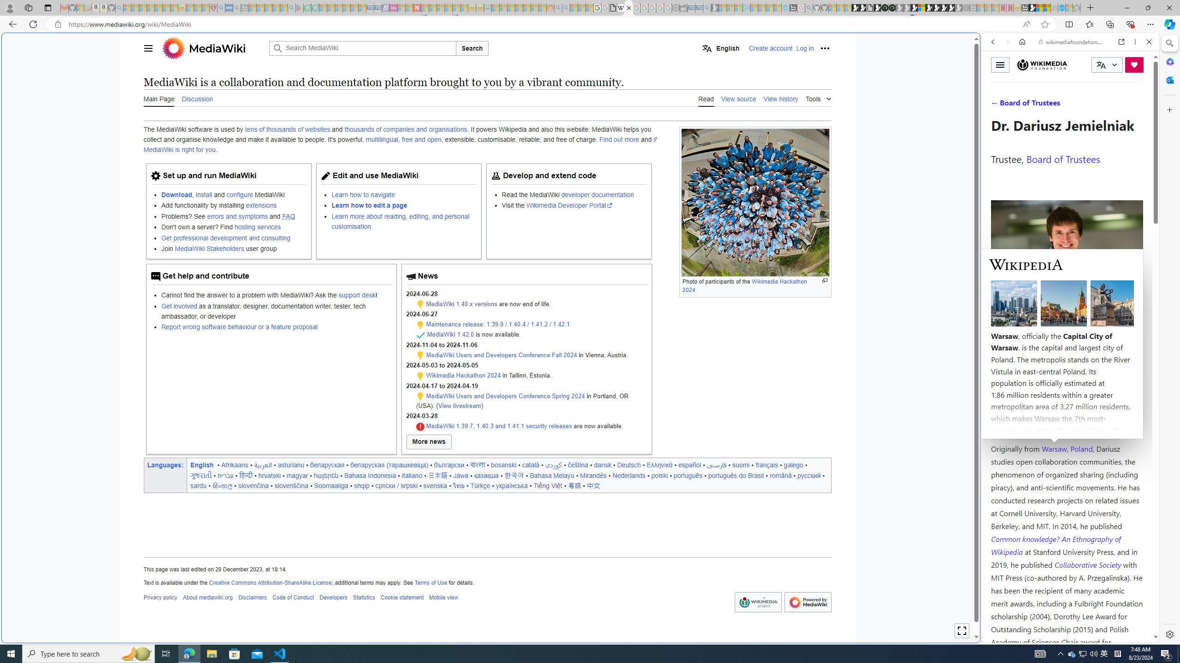 This screenshot has height=663, width=1180. I want to click on tens of thousands of websites, so click(287, 129).